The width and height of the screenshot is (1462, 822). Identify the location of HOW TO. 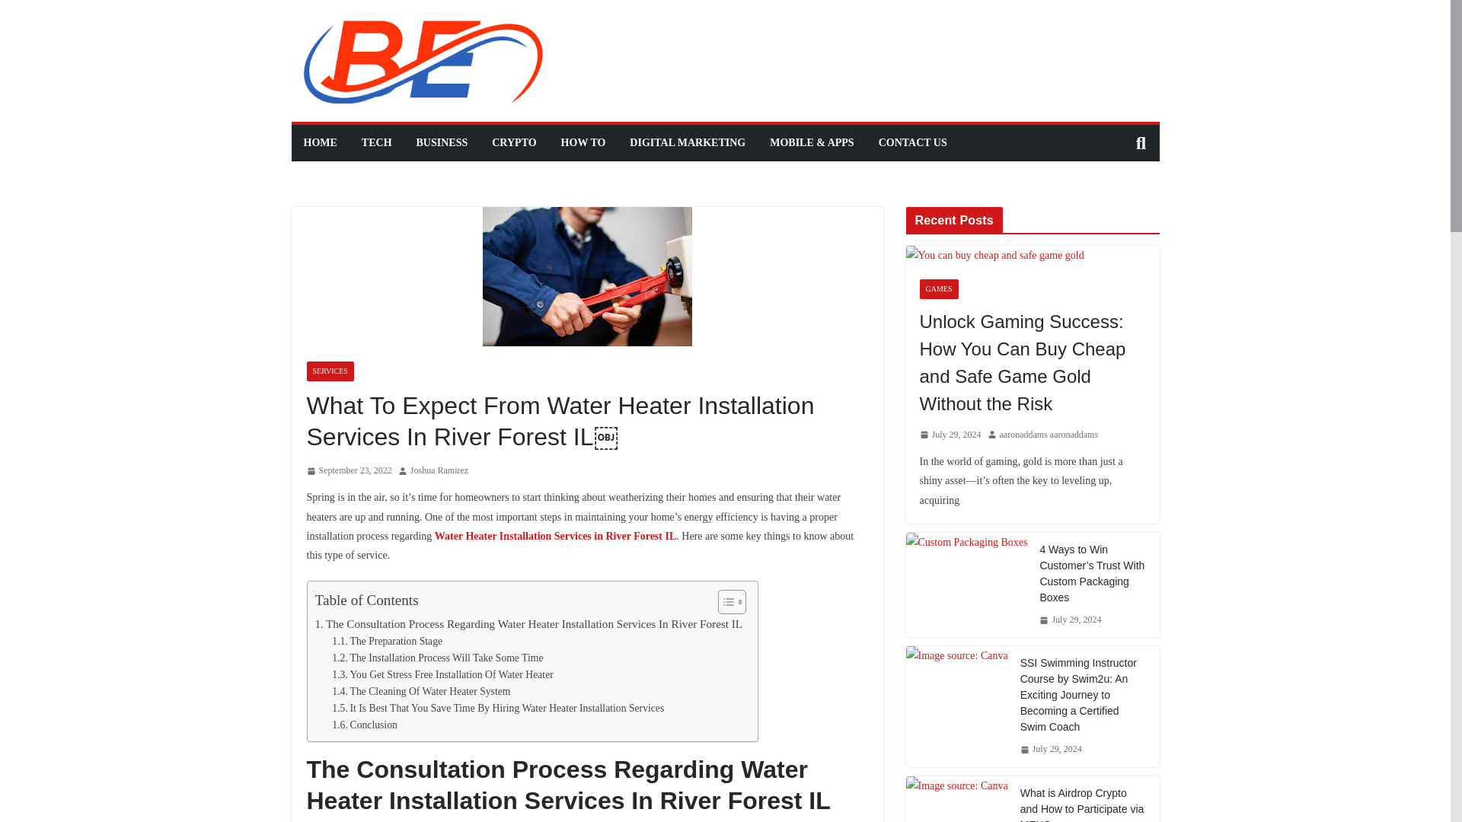
(583, 142).